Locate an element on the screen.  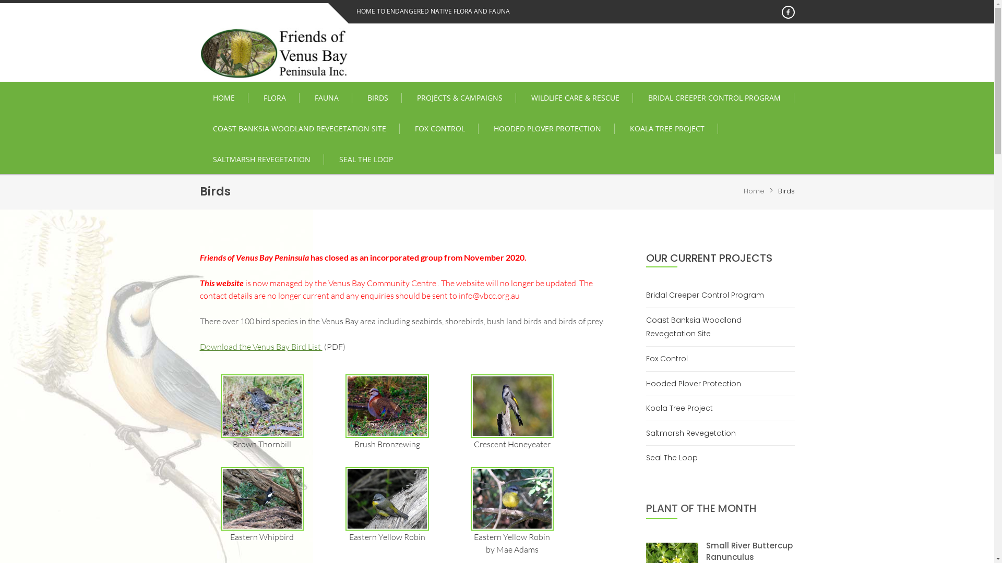
HOODED PLOVER PROTECTION is located at coordinates (547, 129).